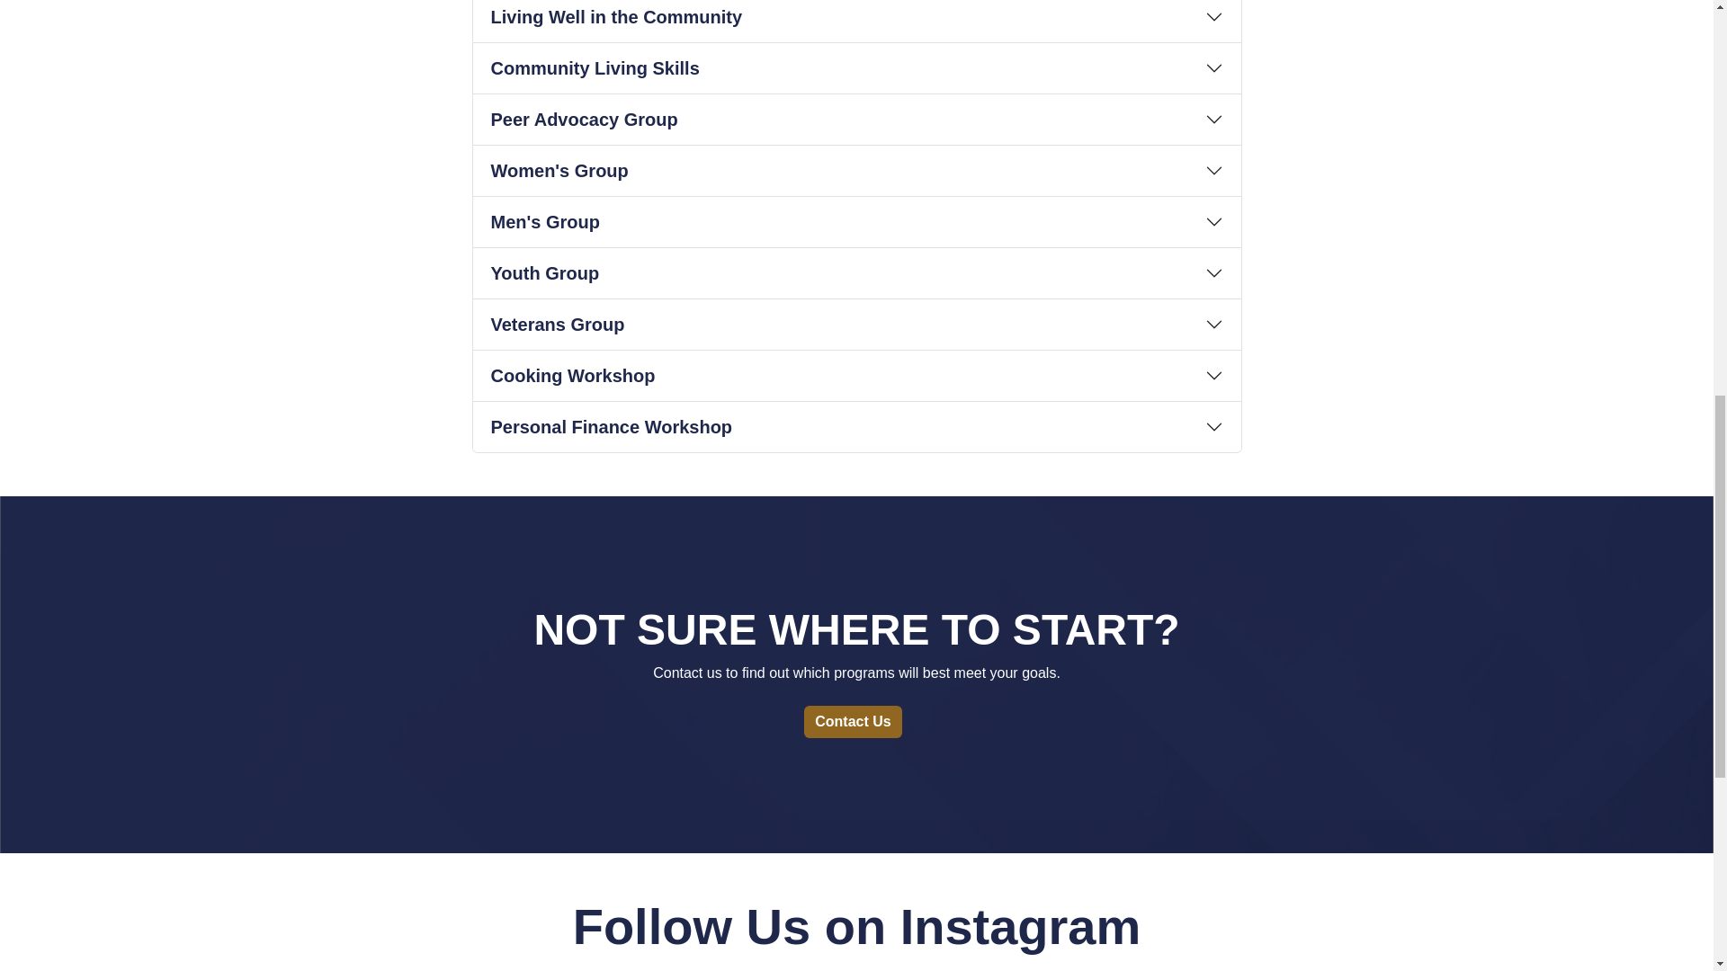 This screenshot has height=971, width=1727. What do you see at coordinates (857, 222) in the screenshot?
I see `Men's Group` at bounding box center [857, 222].